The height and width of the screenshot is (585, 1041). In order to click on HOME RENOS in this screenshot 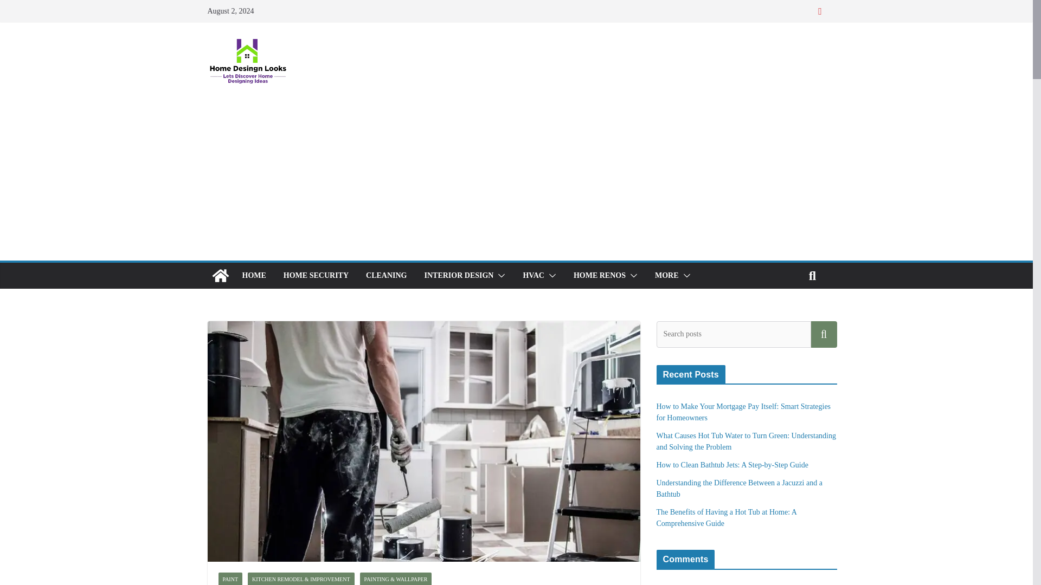, I will do `click(599, 275)`.